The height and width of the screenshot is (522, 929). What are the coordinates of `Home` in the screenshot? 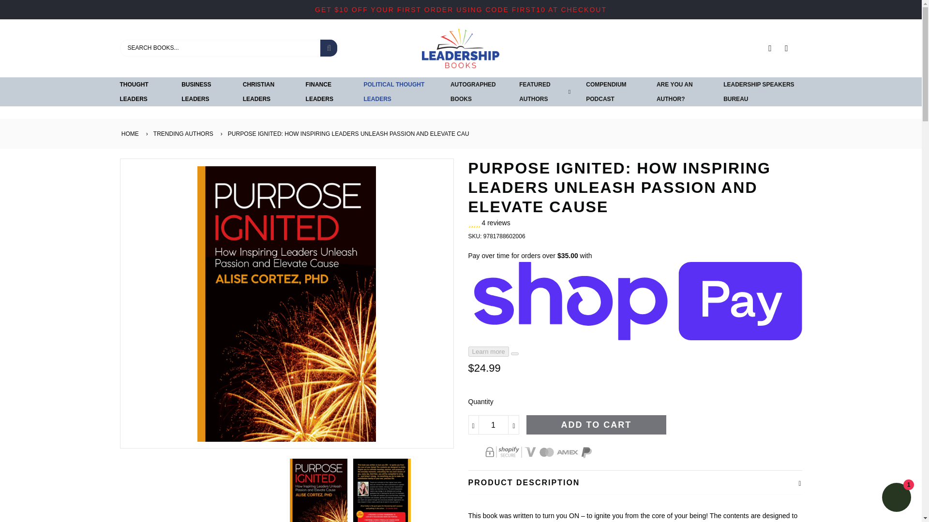 It's located at (129, 133).